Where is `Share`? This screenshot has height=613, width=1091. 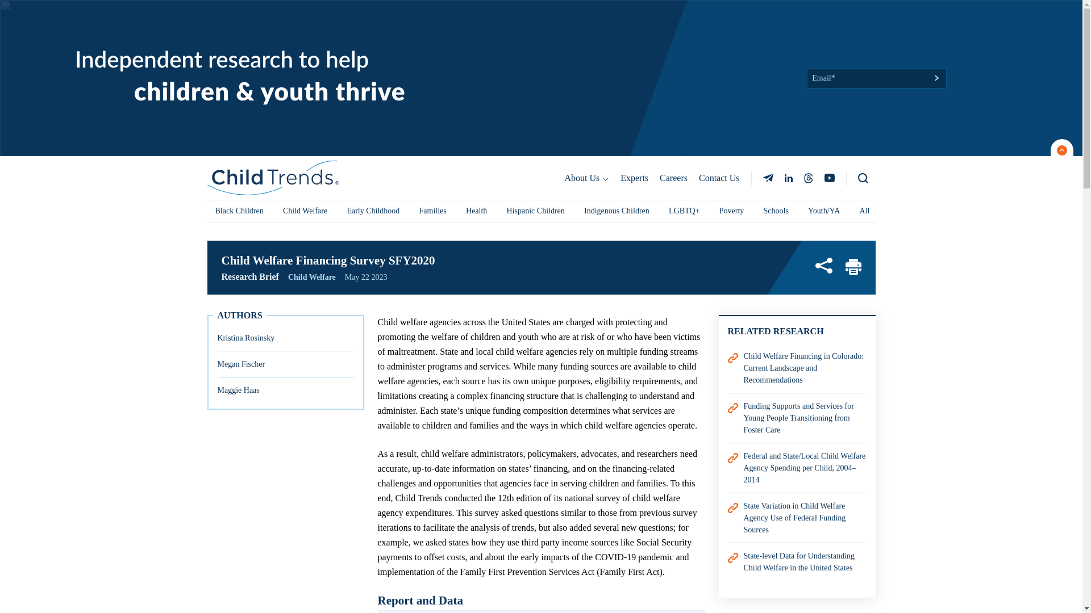
Share is located at coordinates (823, 266).